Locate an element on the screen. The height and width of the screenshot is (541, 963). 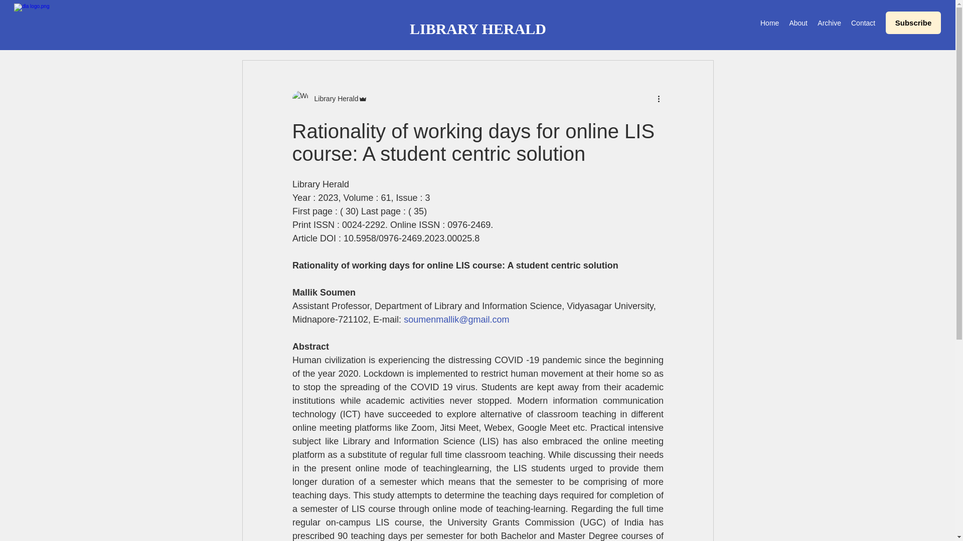
Archive is located at coordinates (830, 23).